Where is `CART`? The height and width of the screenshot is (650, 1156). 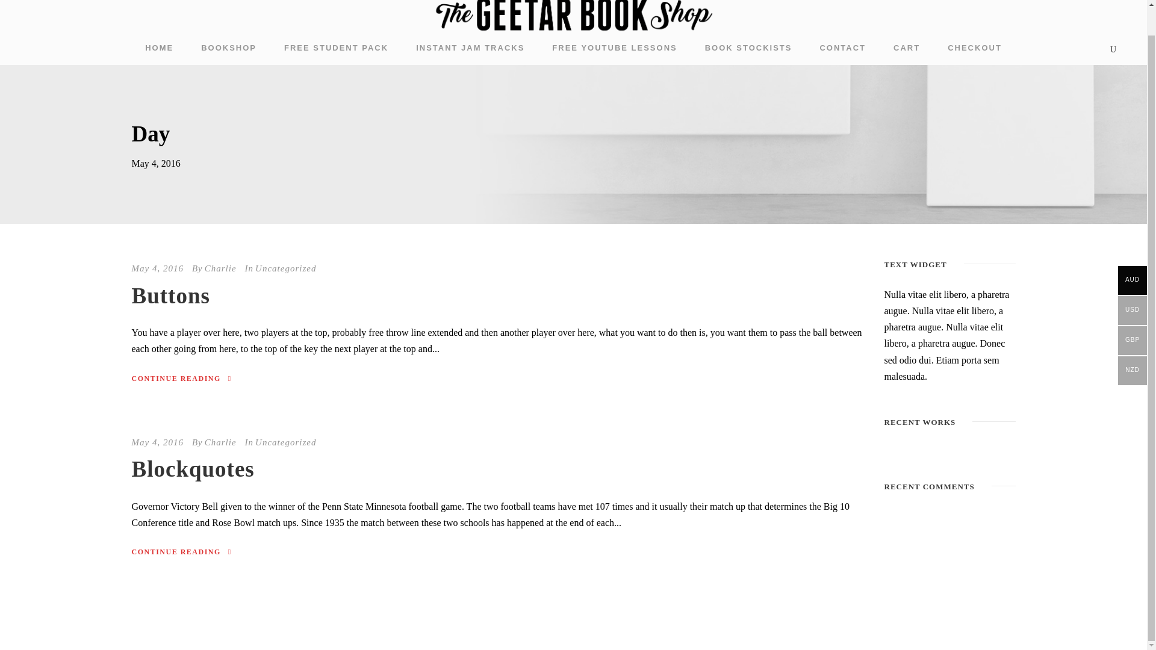 CART is located at coordinates (907, 53).